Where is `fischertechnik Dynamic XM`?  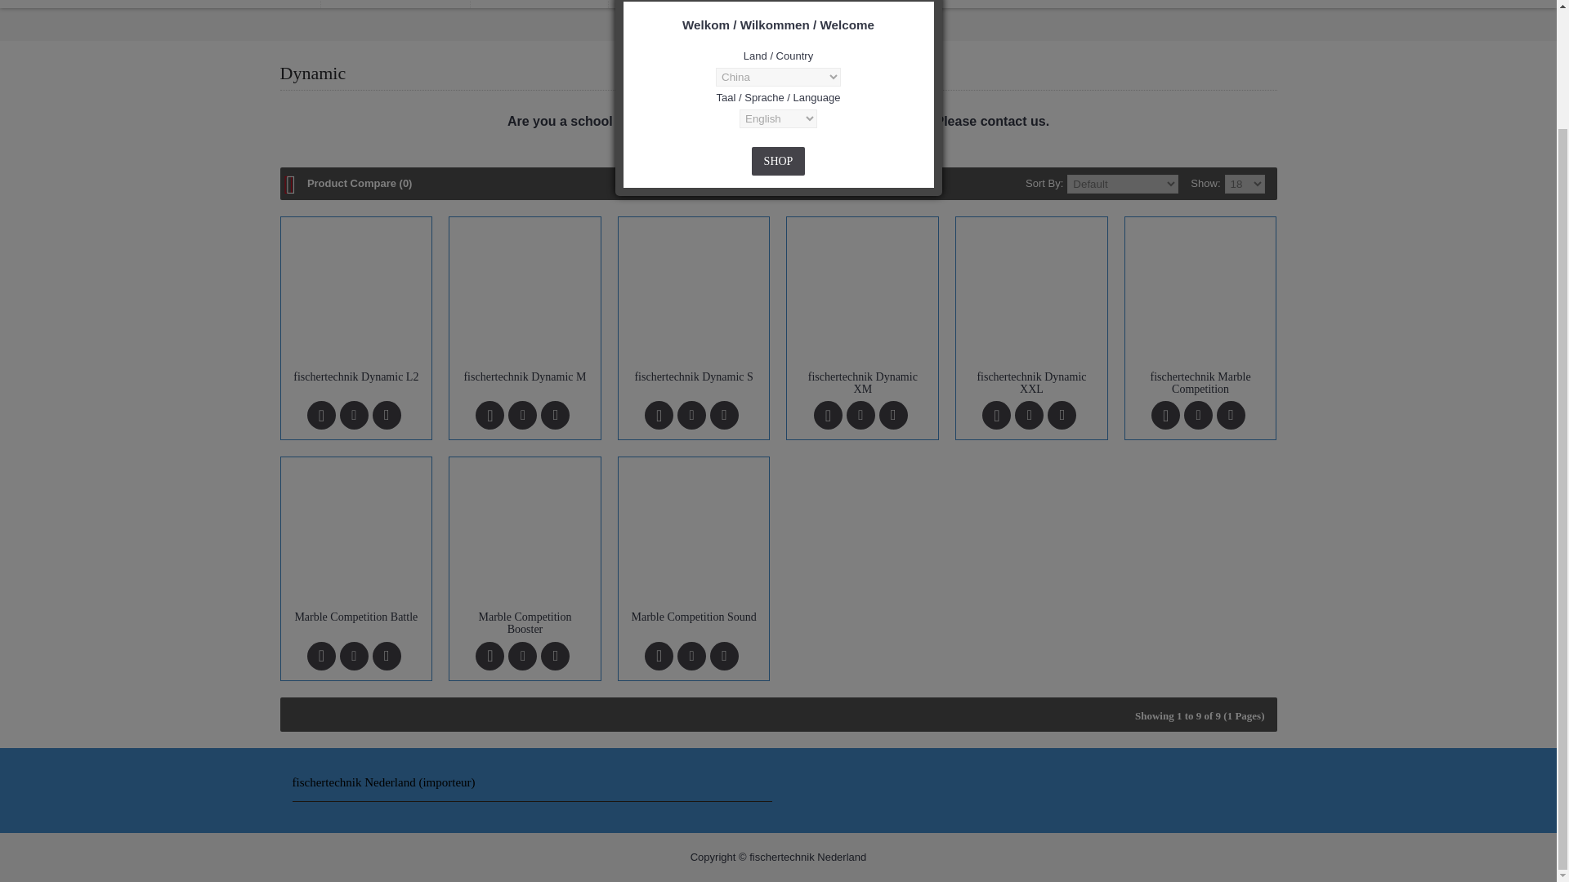 fischertechnik Dynamic XM is located at coordinates (861, 292).